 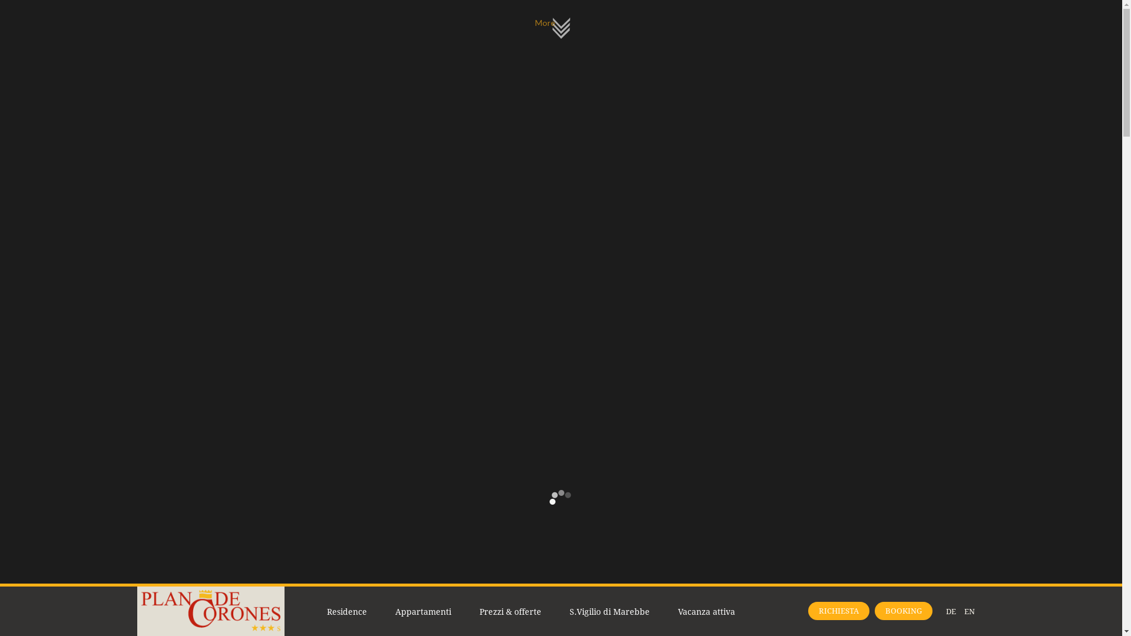 What do you see at coordinates (839, 611) in the screenshot?
I see `RICHIESTA` at bounding box center [839, 611].